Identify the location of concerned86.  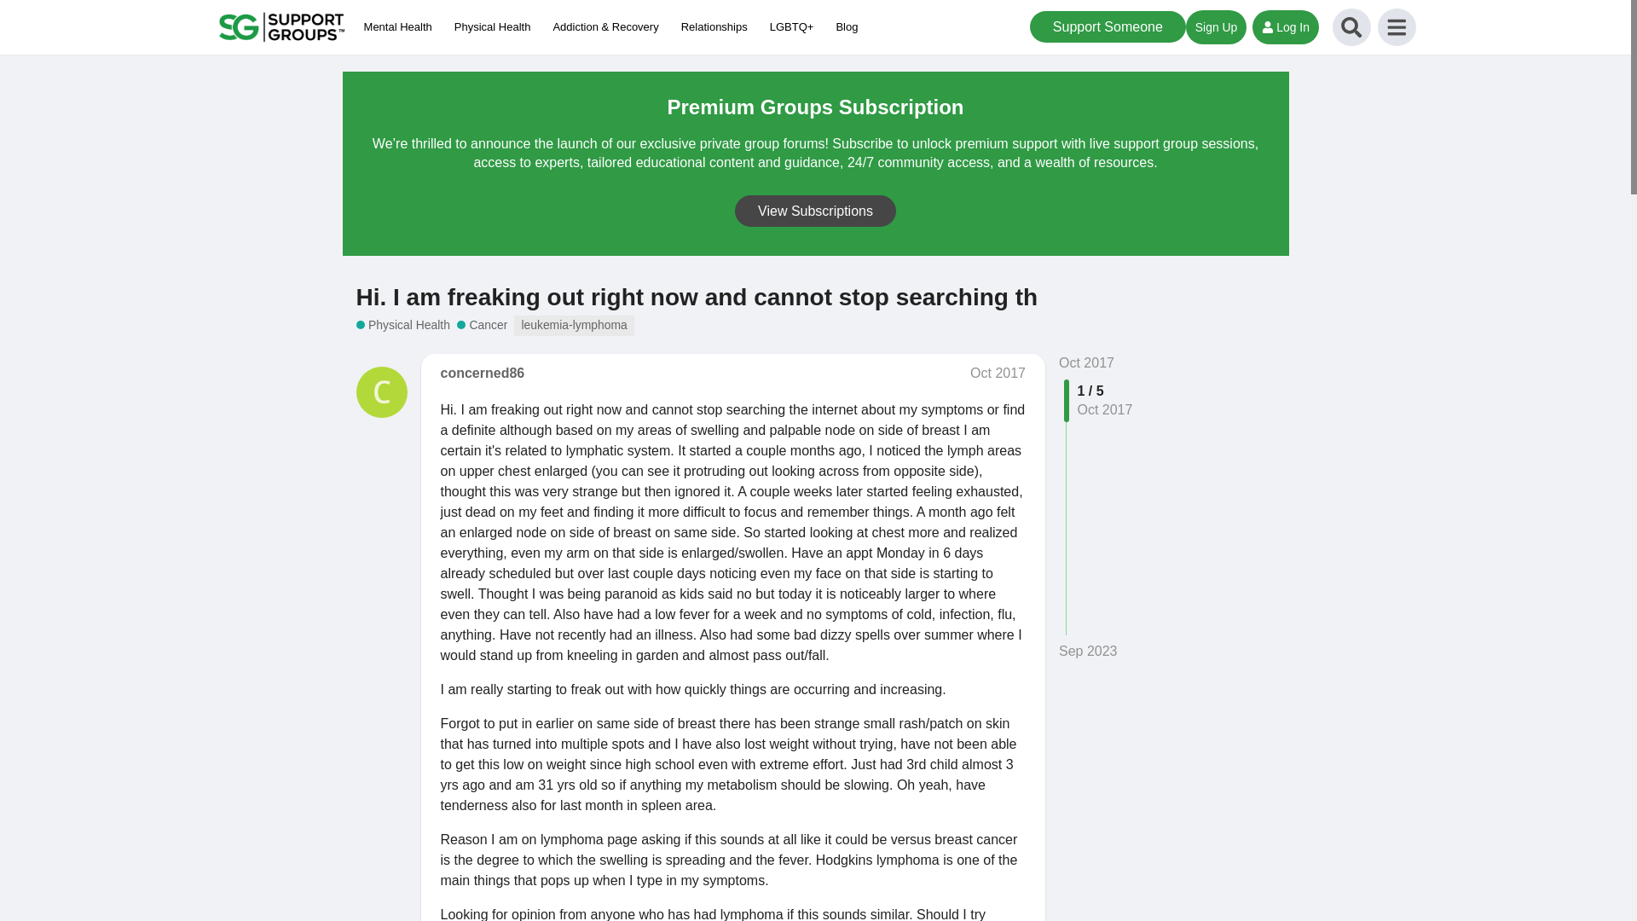
(482, 373).